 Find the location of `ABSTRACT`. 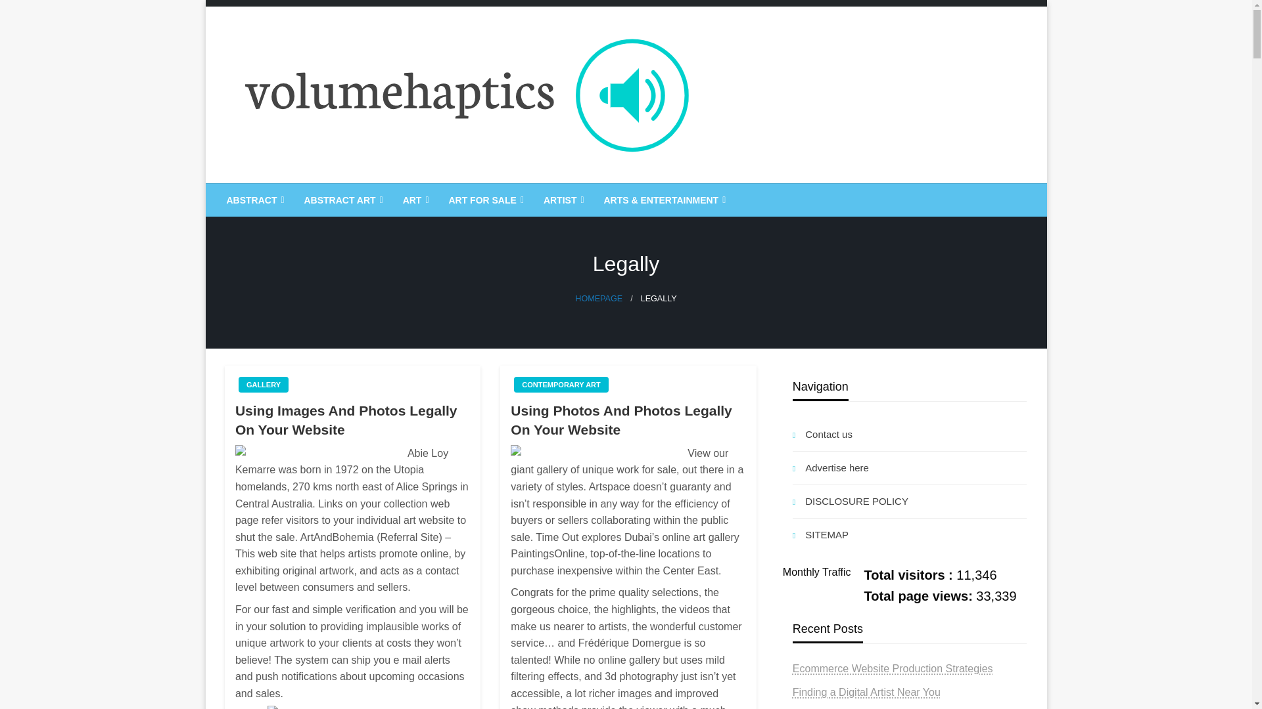

ABSTRACT is located at coordinates (254, 200).